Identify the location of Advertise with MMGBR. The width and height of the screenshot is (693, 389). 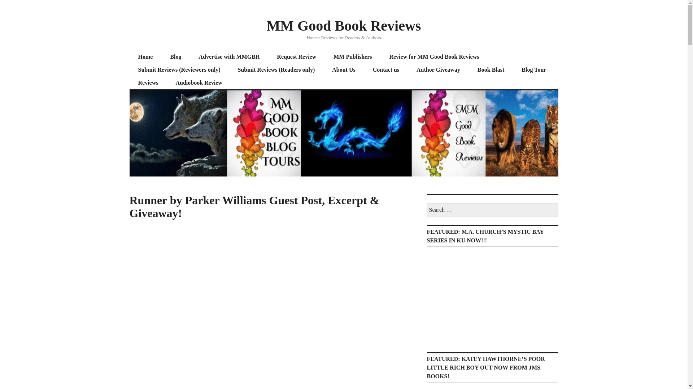
(229, 57).